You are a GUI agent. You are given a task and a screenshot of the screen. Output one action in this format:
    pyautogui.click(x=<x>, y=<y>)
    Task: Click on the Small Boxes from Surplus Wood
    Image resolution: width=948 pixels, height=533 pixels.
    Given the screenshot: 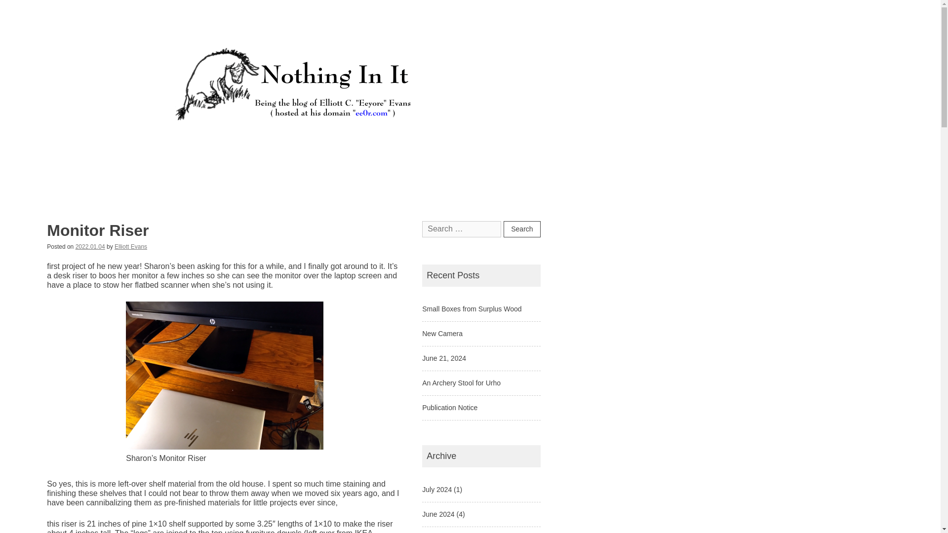 What is the action you would take?
    pyautogui.click(x=472, y=308)
    